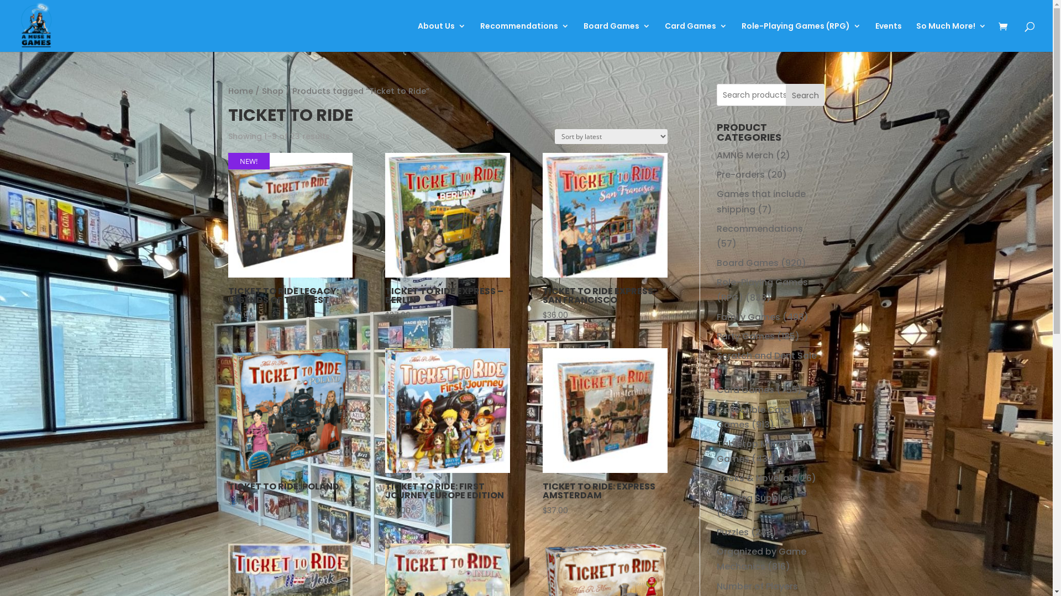 This screenshot has width=1061, height=596. I want to click on TICKET TO RIDE EXPRESS: SAN FRANCISCO
$36.00, so click(605, 237).